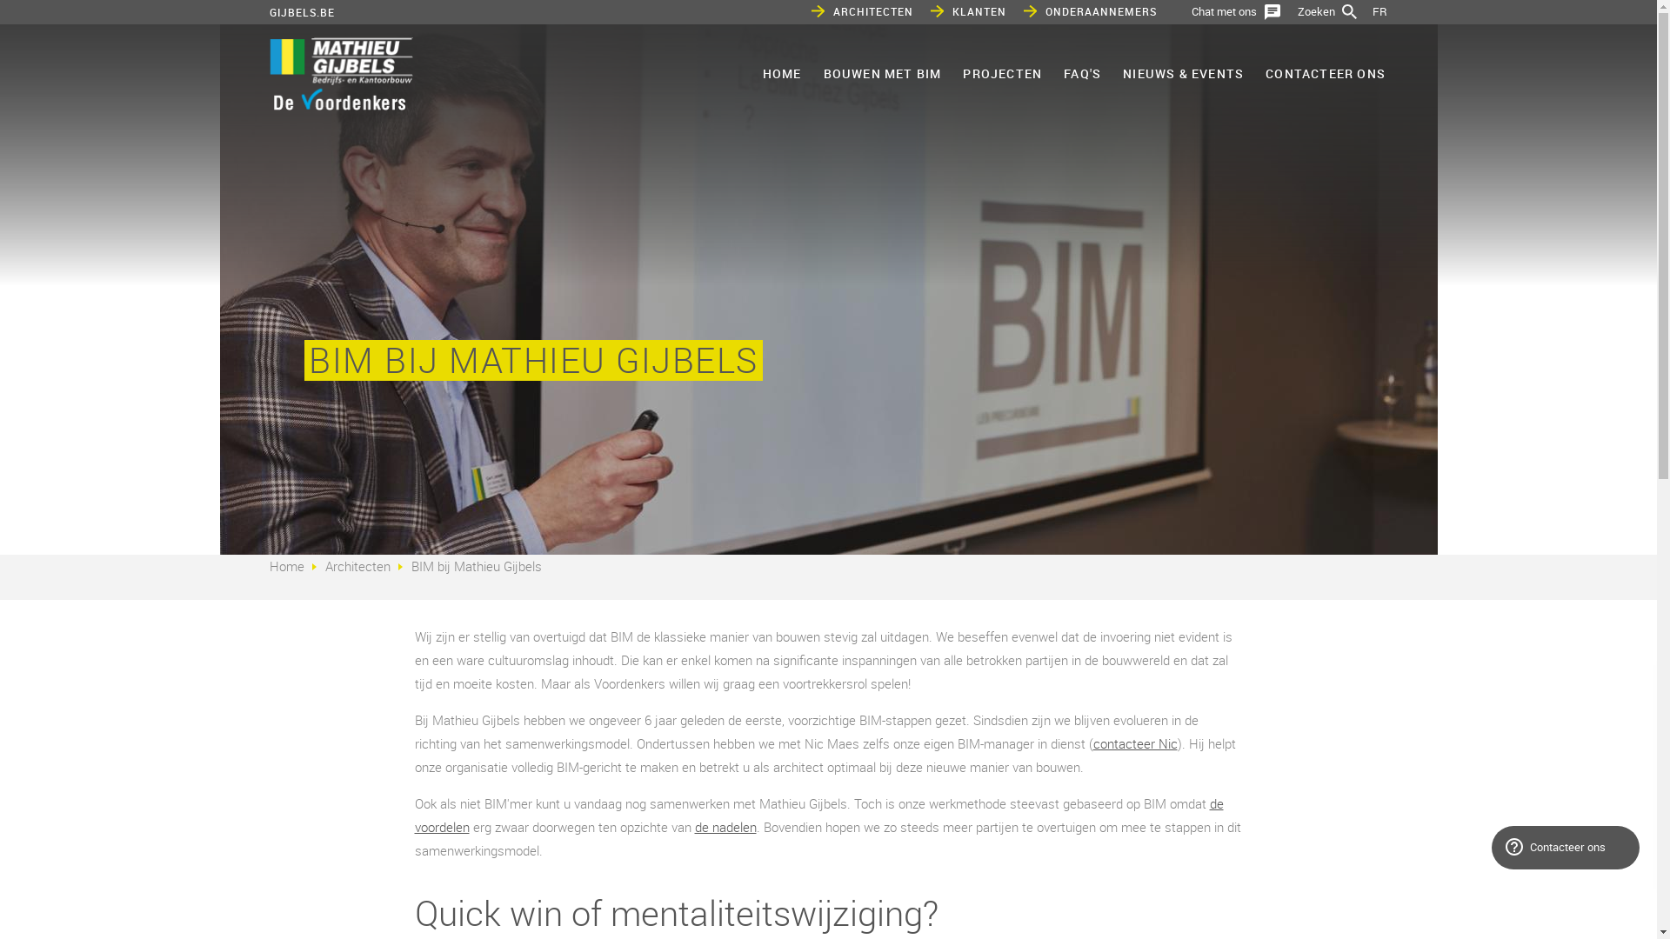  I want to click on FAQ'S, so click(1082, 74).